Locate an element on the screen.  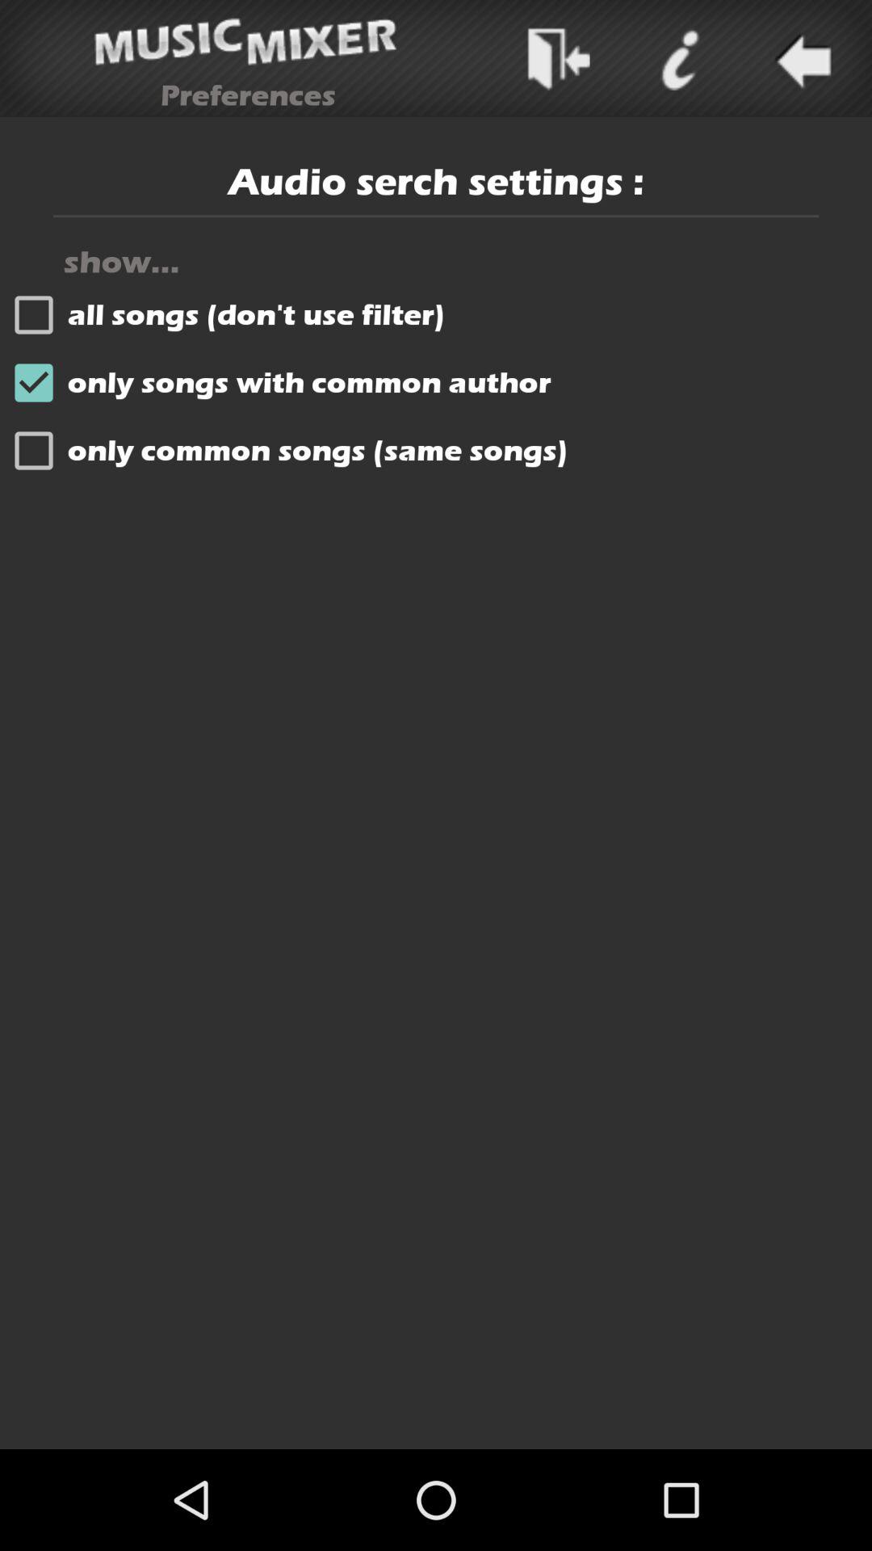
next putton is located at coordinates (557, 58).